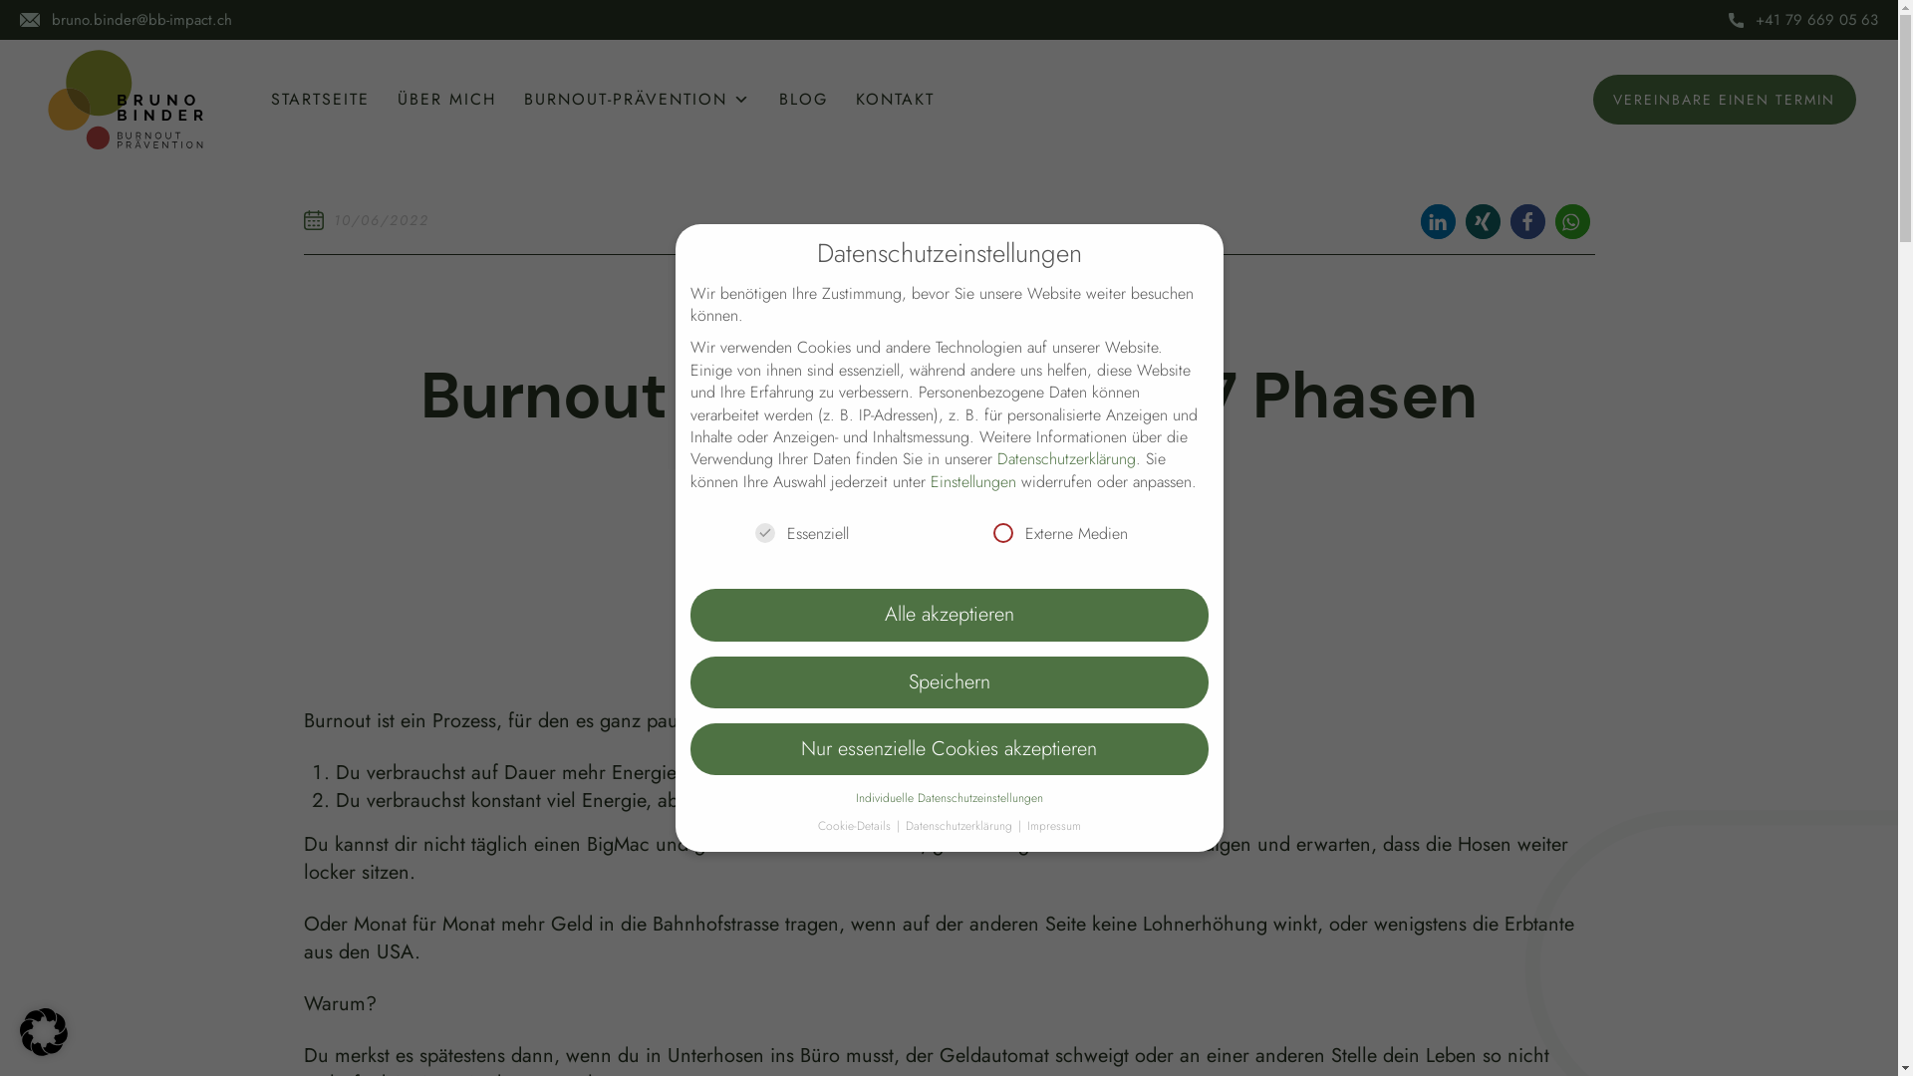 Image resolution: width=1913 pixels, height=1076 pixels. I want to click on Einstellungen, so click(973, 482).